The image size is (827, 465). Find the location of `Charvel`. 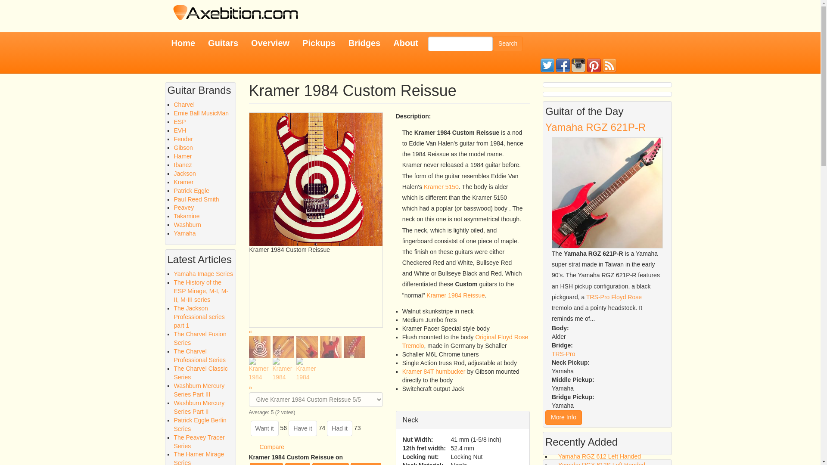

Charvel is located at coordinates (184, 104).